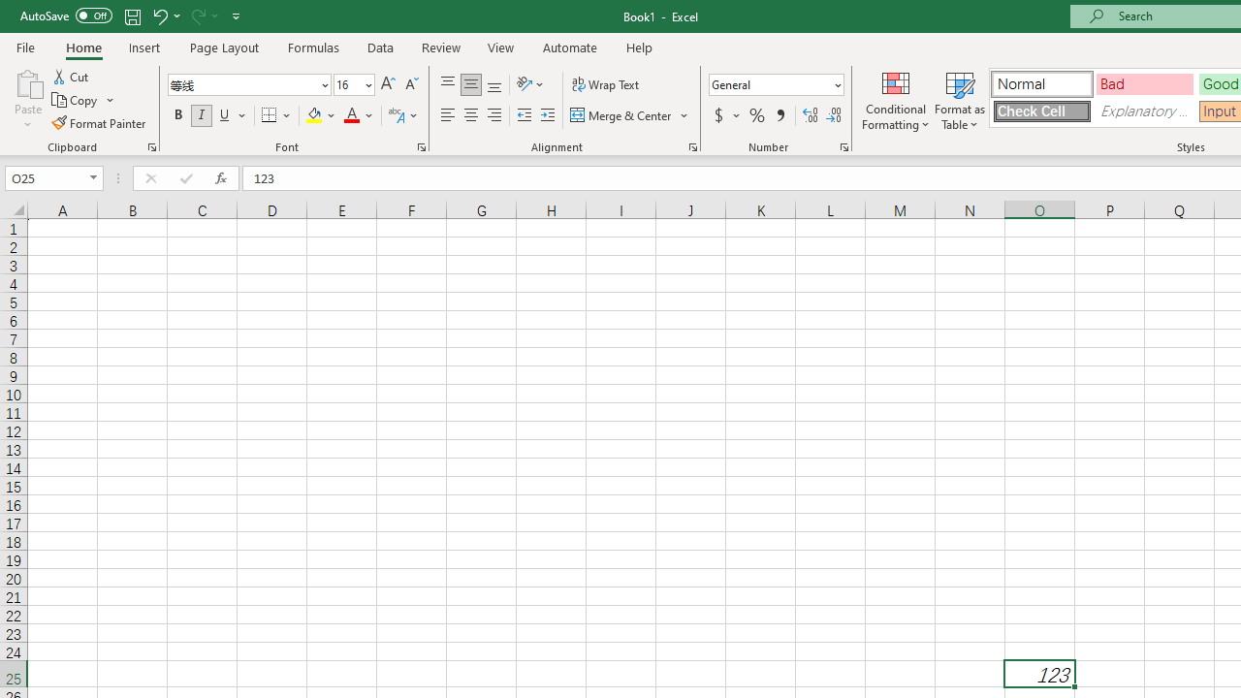  Describe the element at coordinates (570, 47) in the screenshot. I see `Automate` at that location.